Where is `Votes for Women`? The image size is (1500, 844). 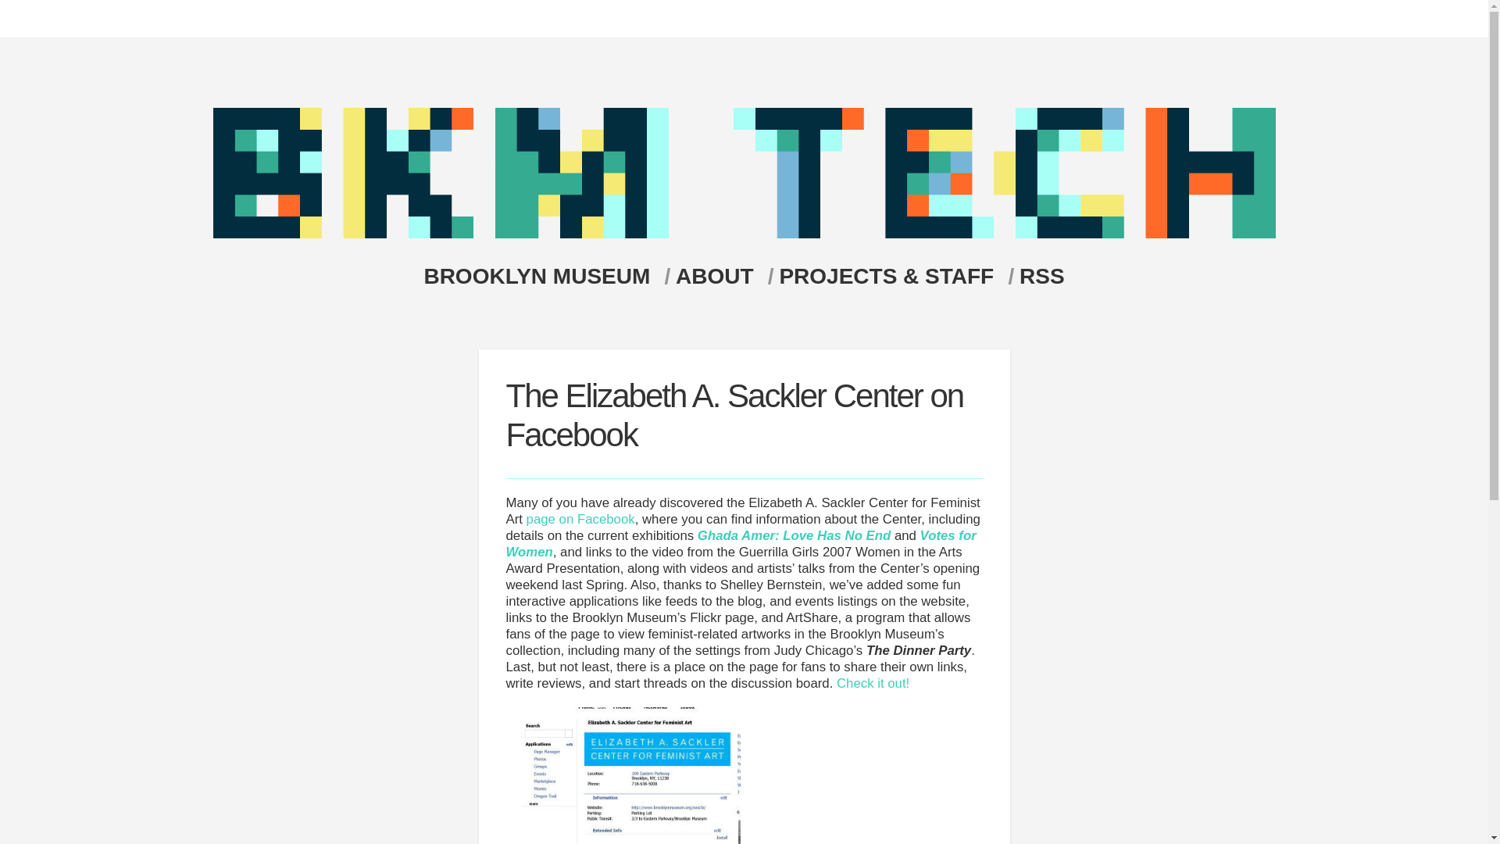
Votes for Women is located at coordinates (741, 544).